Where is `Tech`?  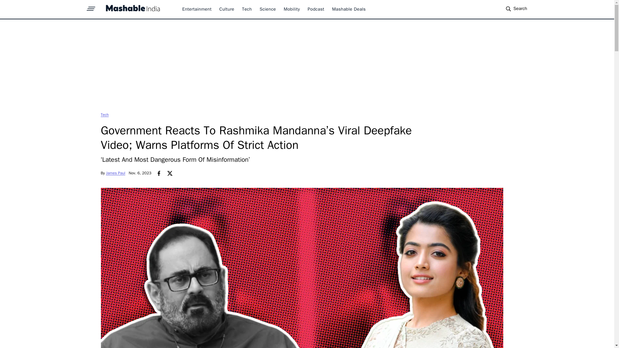
Tech is located at coordinates (104, 114).